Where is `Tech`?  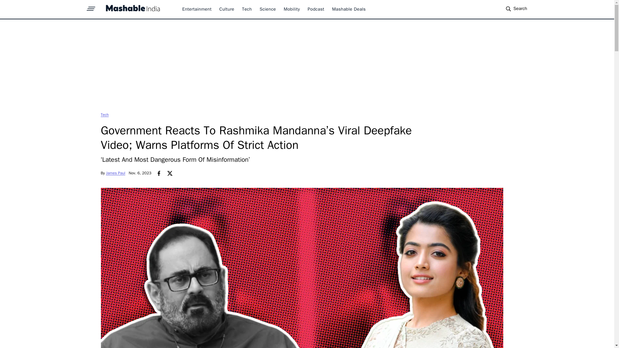
Tech is located at coordinates (104, 114).